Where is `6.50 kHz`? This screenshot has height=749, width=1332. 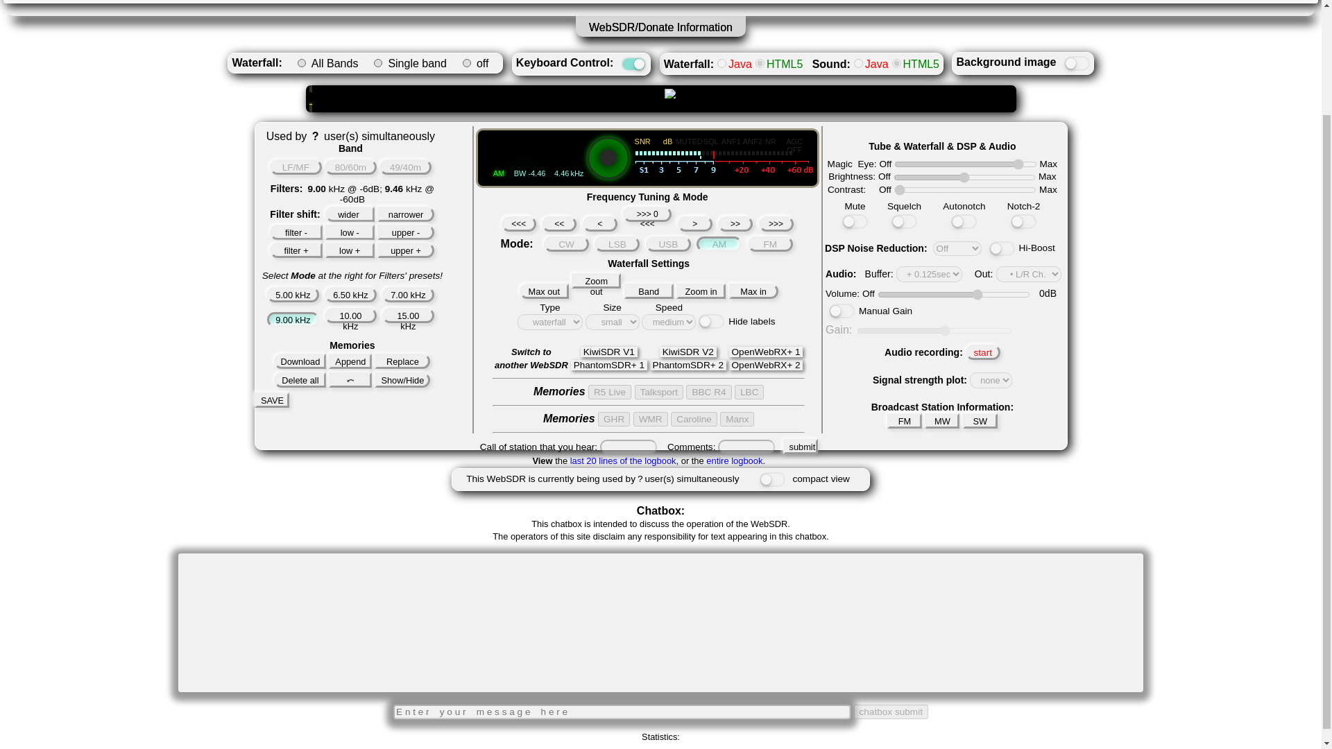
6.50 kHz is located at coordinates (351, 294).